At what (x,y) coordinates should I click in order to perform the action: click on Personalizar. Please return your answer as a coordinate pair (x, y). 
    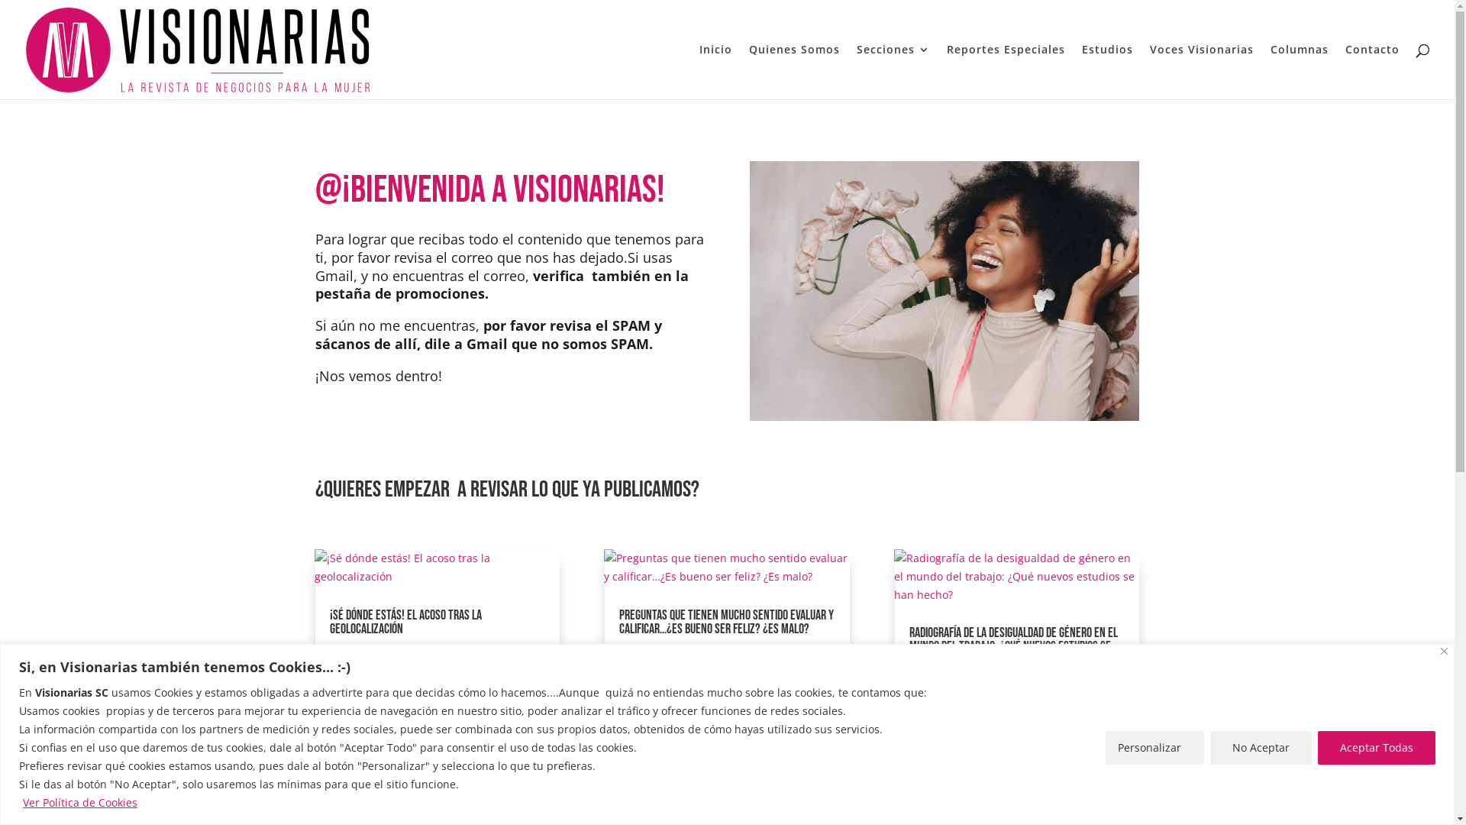
    Looking at the image, I should click on (1154, 747).